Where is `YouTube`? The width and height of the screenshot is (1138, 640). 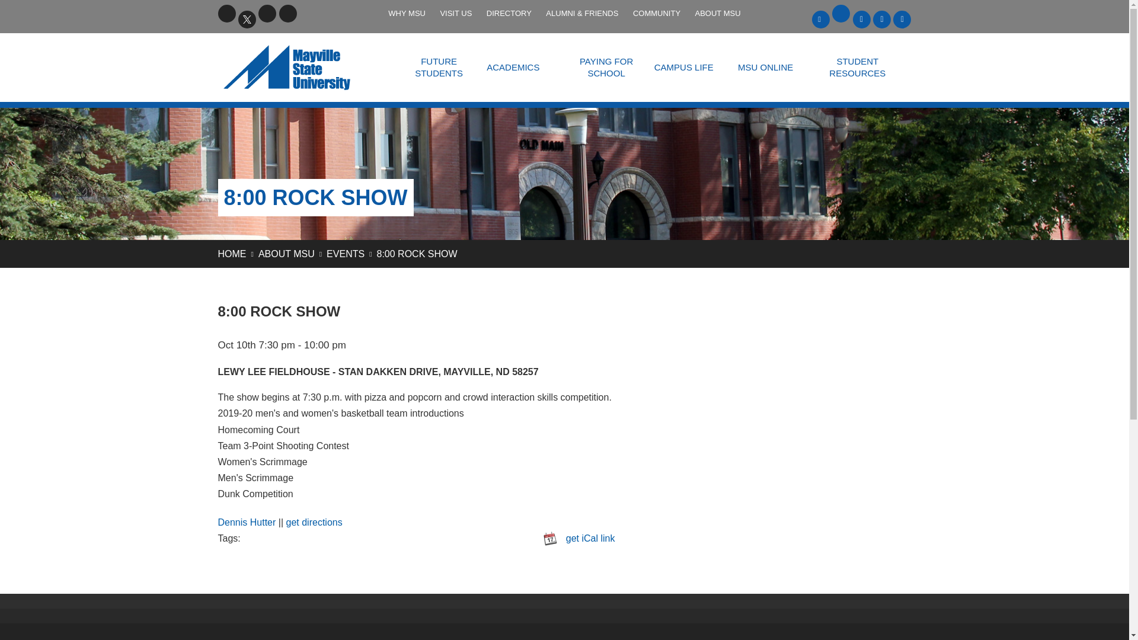 YouTube is located at coordinates (267, 13).